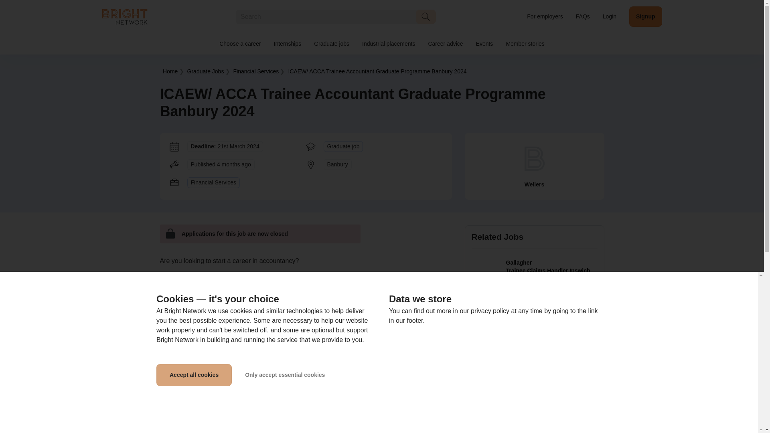  Describe the element at coordinates (124, 16) in the screenshot. I see `Home` at that location.